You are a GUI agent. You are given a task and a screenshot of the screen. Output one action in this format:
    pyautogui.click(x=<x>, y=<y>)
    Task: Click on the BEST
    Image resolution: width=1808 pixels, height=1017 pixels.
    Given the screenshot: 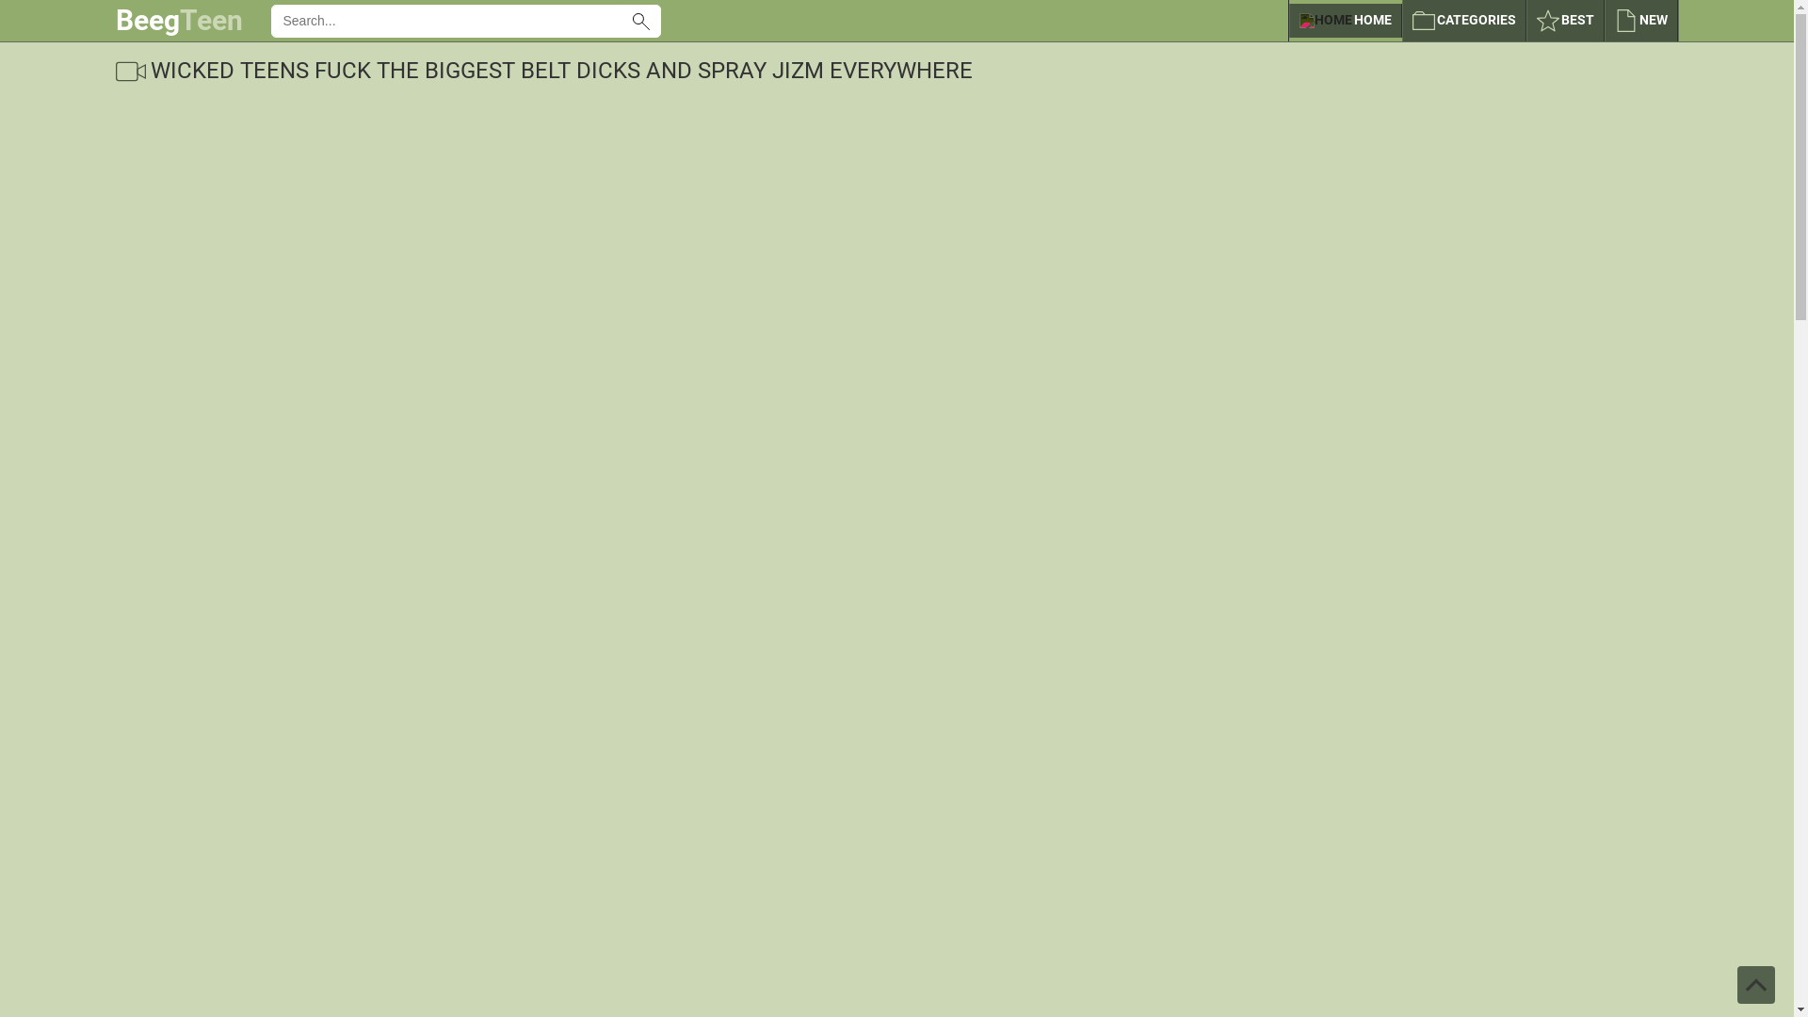 What is the action you would take?
    pyautogui.click(x=1565, y=21)
    